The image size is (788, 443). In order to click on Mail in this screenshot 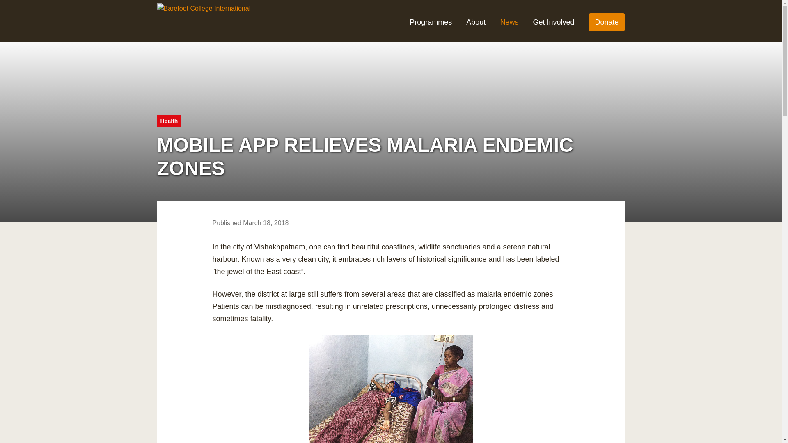, I will do `click(589, 332)`.